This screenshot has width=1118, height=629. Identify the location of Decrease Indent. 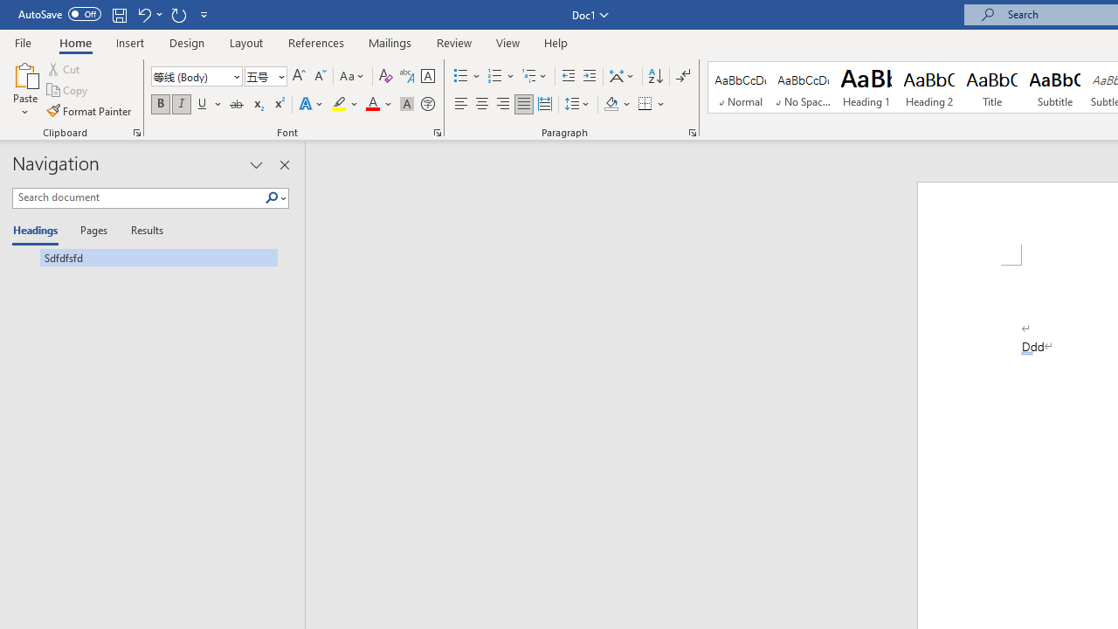
(568, 77).